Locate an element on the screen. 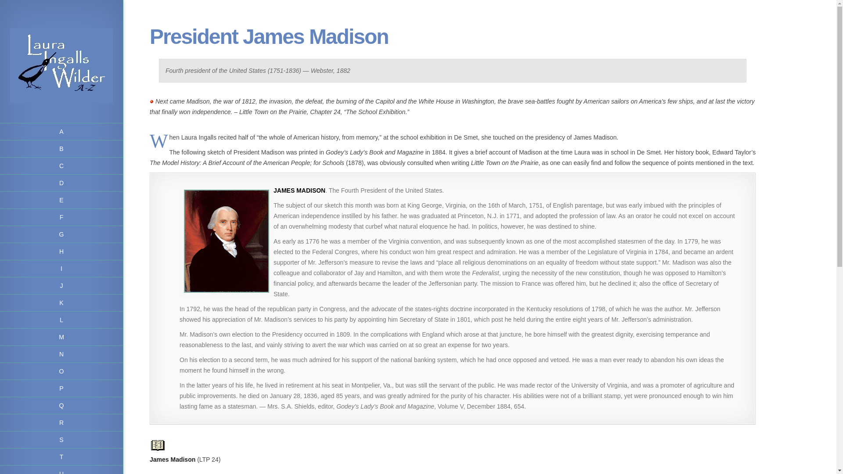 Image resolution: width=843 pixels, height=474 pixels. C is located at coordinates (61, 166).